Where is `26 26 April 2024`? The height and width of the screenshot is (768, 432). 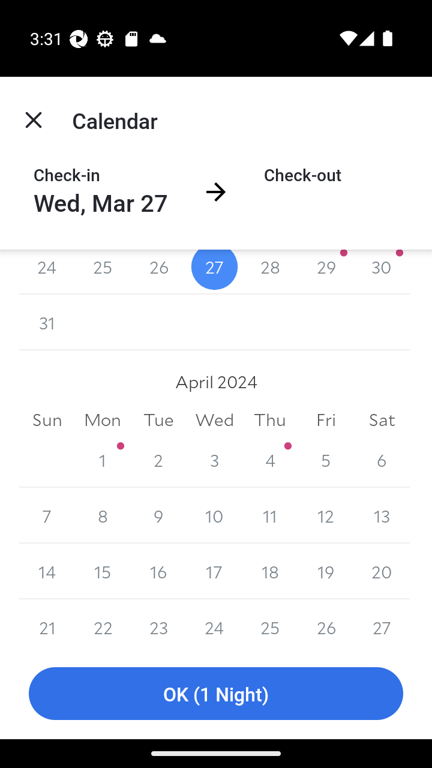 26 26 April 2024 is located at coordinates (325, 623).